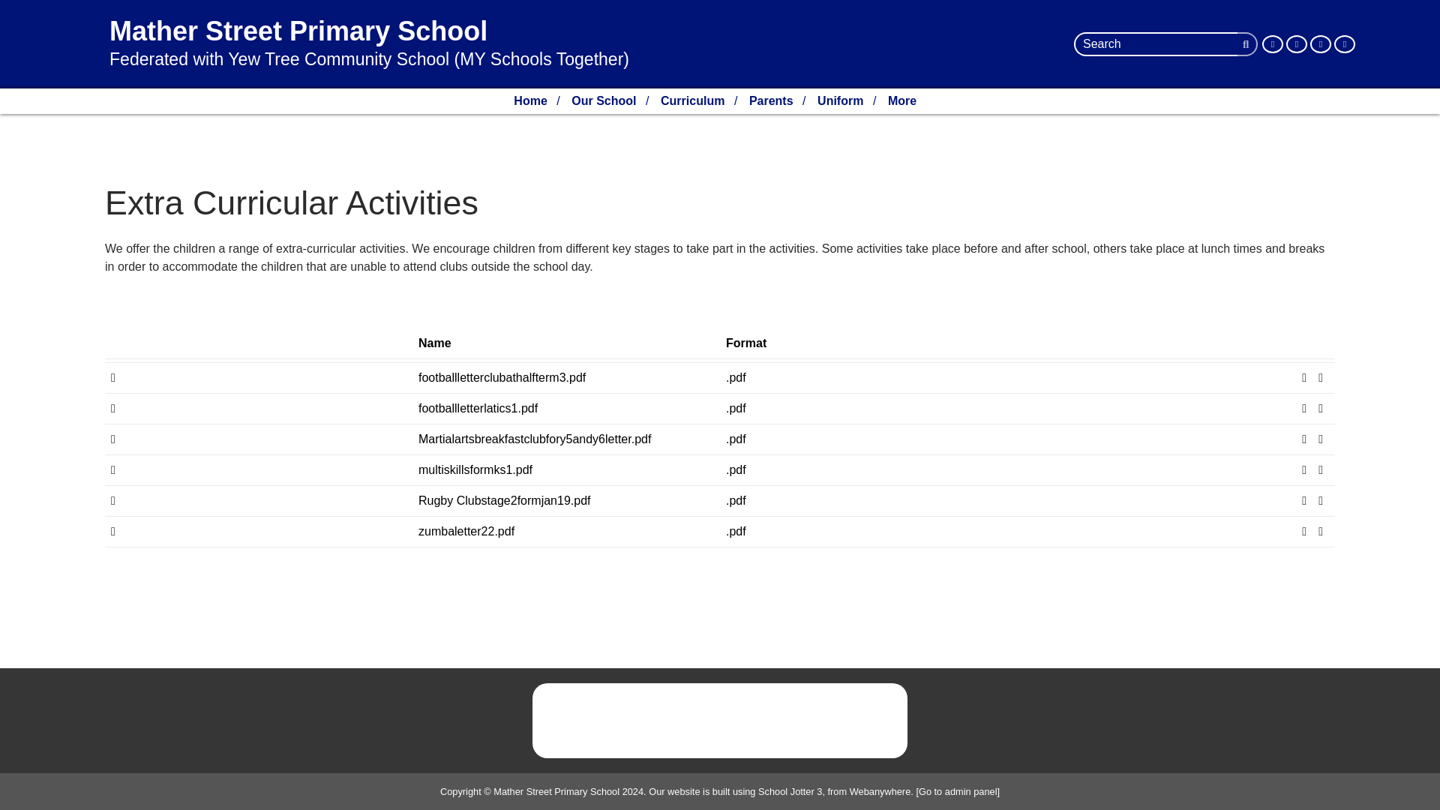 The width and height of the screenshot is (1440, 810). I want to click on Our School, so click(604, 100).